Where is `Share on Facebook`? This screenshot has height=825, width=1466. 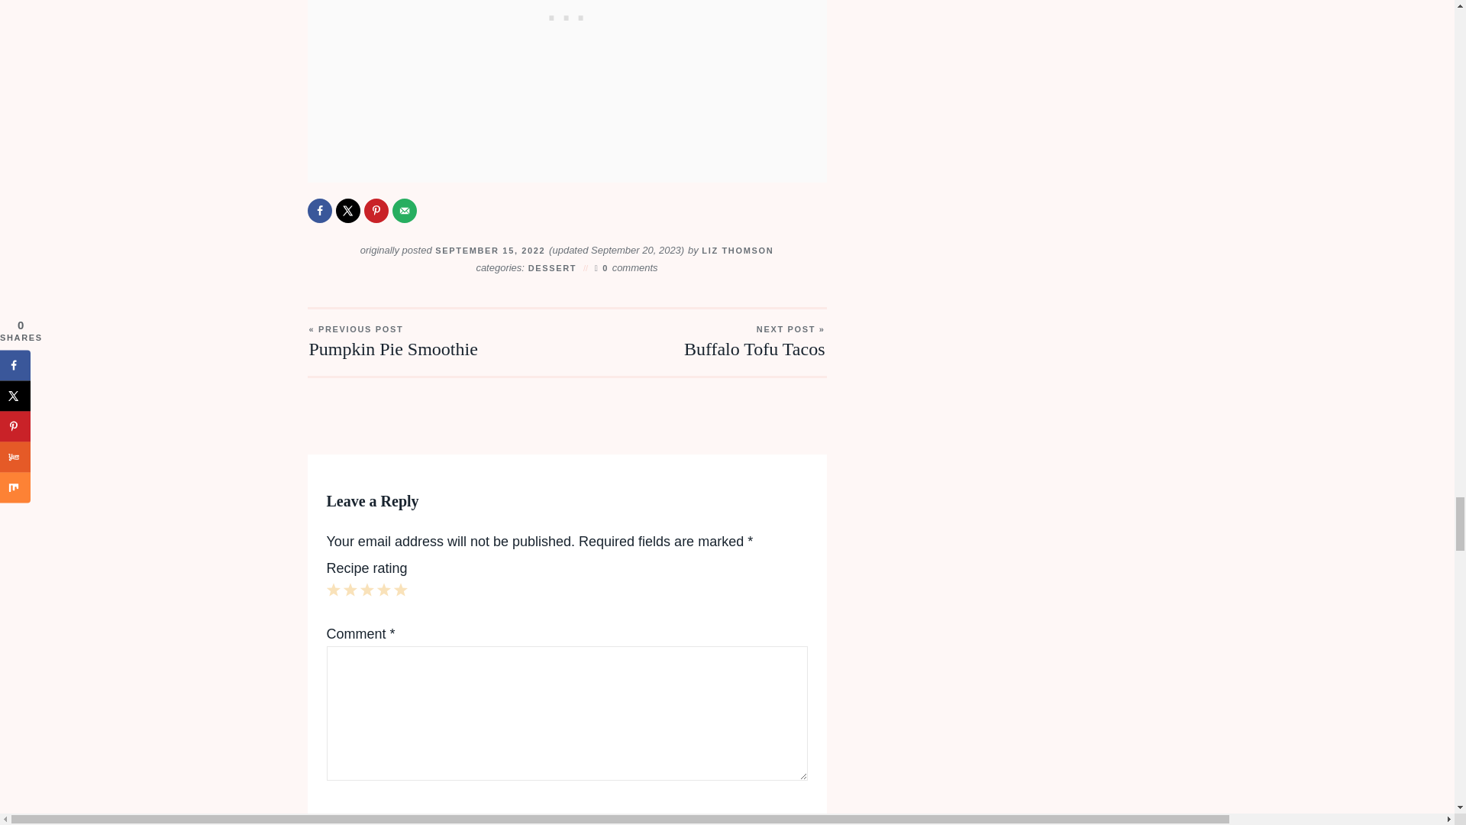
Share on Facebook is located at coordinates (318, 211).